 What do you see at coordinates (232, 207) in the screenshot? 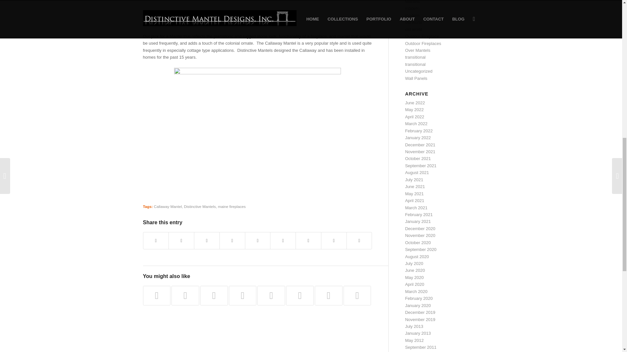
I see `maine fireplaces` at bounding box center [232, 207].